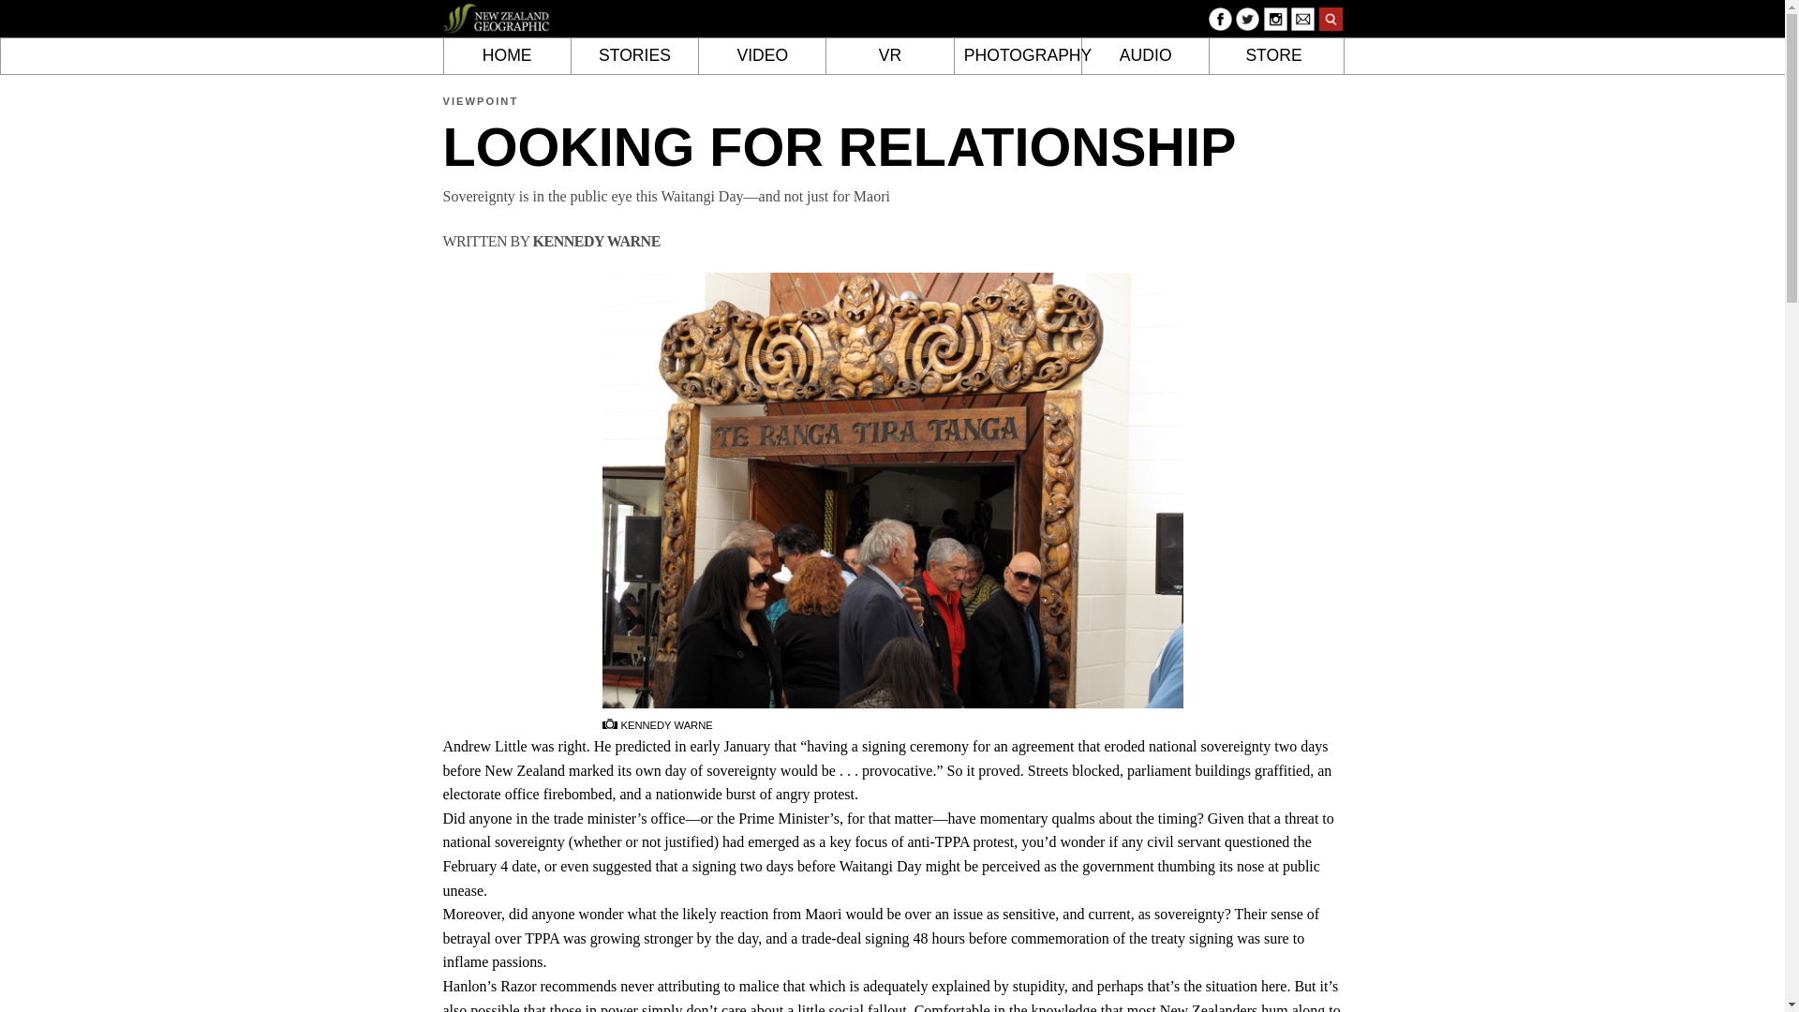 The image size is (1799, 1012). What do you see at coordinates (596, 241) in the screenshot?
I see `Posts by Kennedy Warne` at bounding box center [596, 241].